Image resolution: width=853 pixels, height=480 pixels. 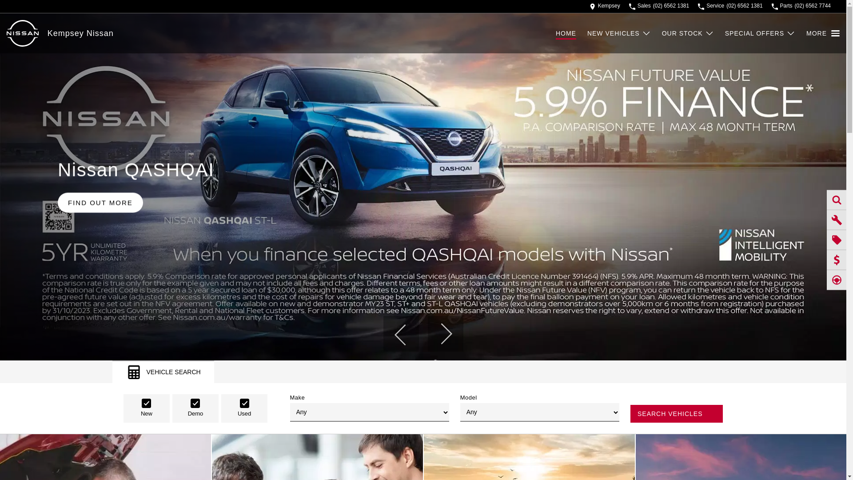 What do you see at coordinates (423, 187) in the screenshot?
I see `Nissan Navara
Tough, Rugged, Advanced
FIND OUT MORE` at bounding box center [423, 187].